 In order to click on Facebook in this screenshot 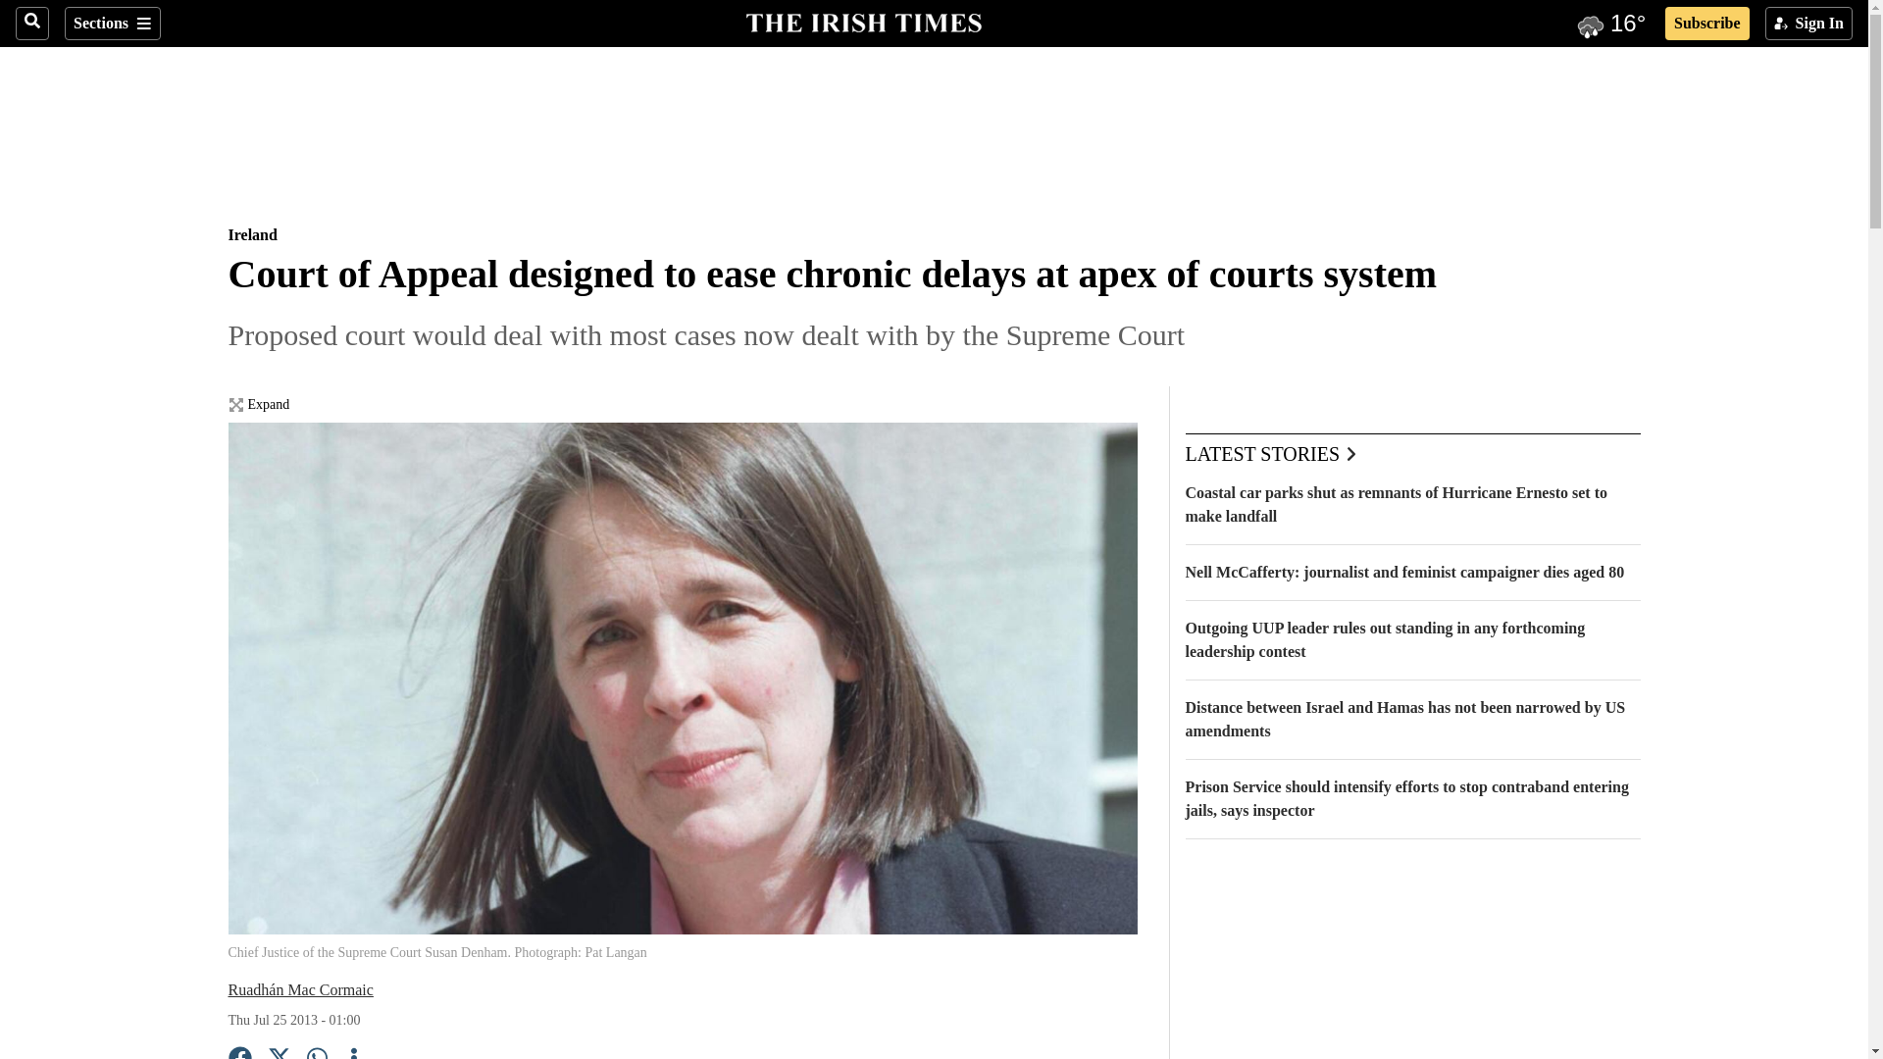, I will do `click(239, 1053)`.